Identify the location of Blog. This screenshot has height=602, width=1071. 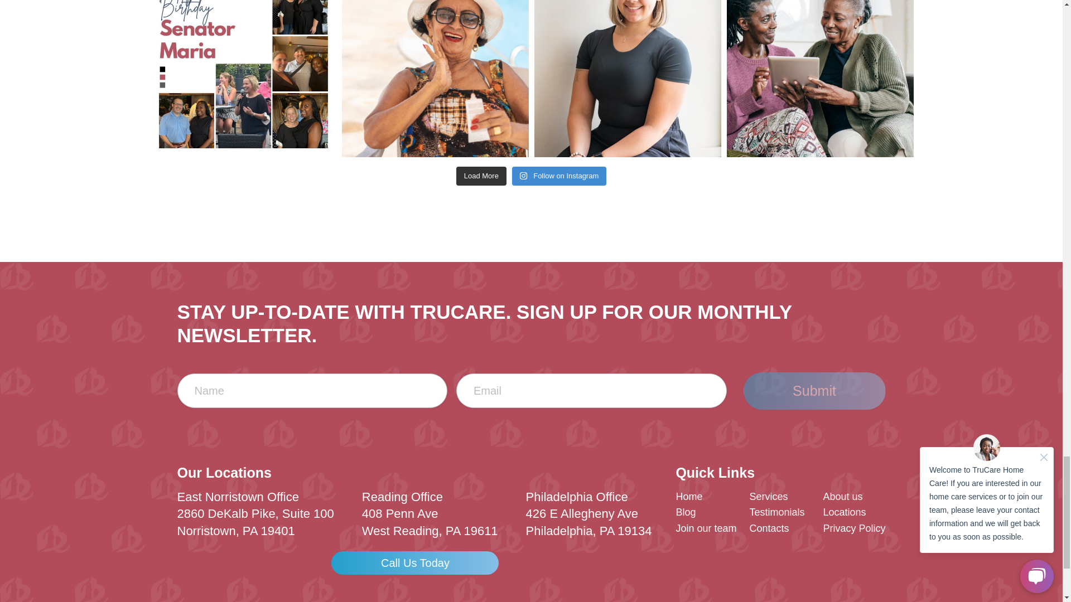
(685, 512).